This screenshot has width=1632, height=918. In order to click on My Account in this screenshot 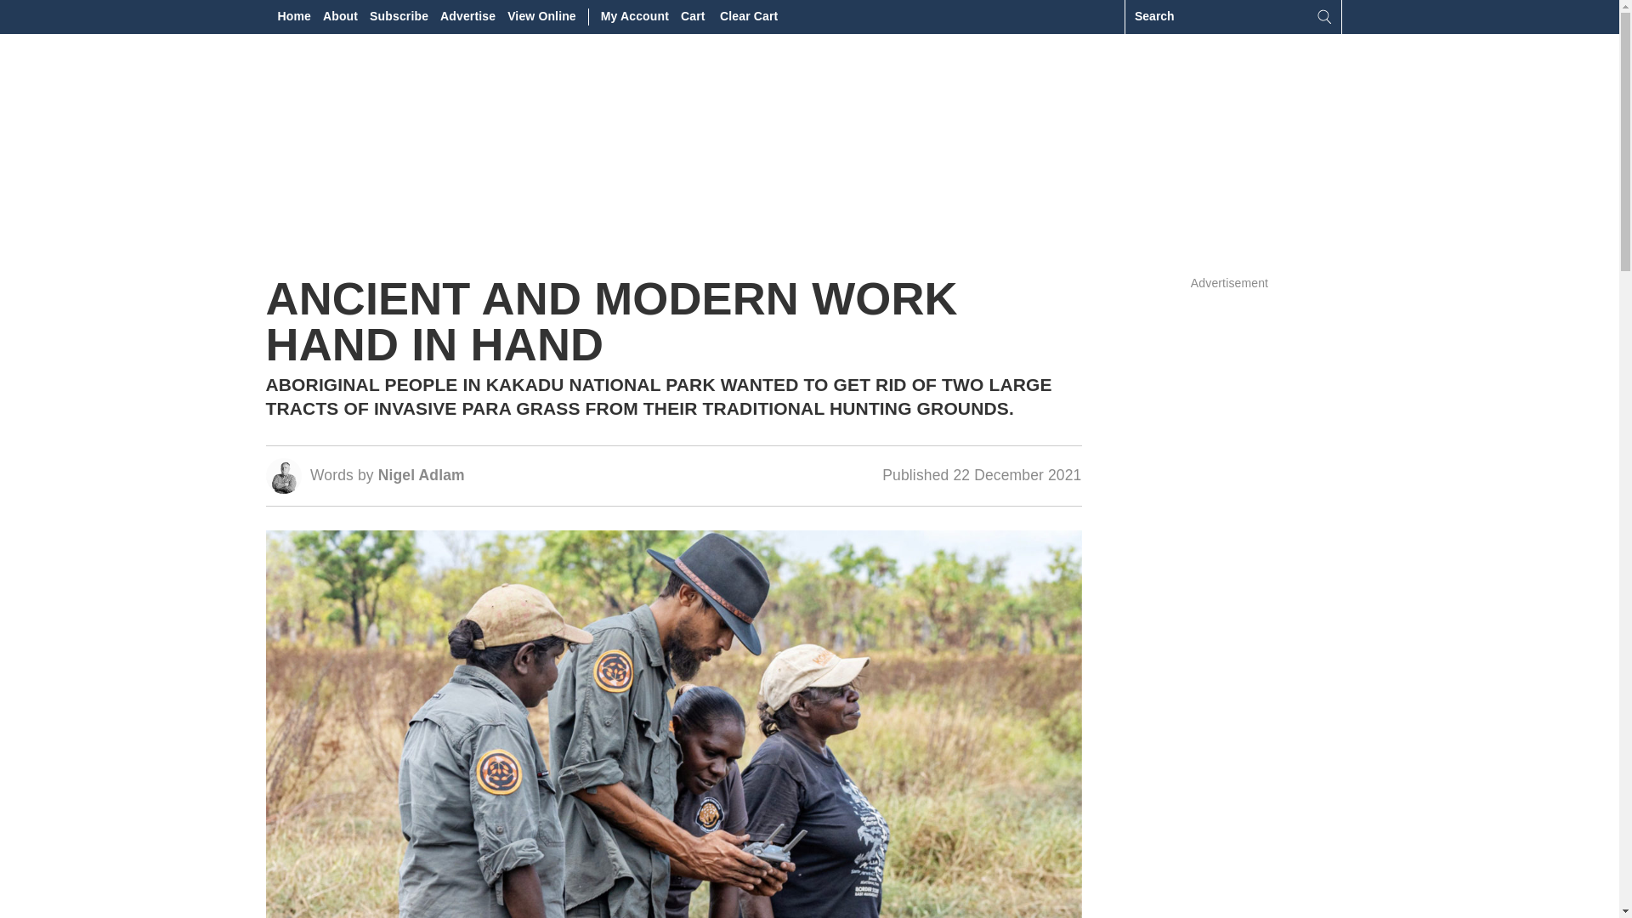, I will do `click(634, 17)`.